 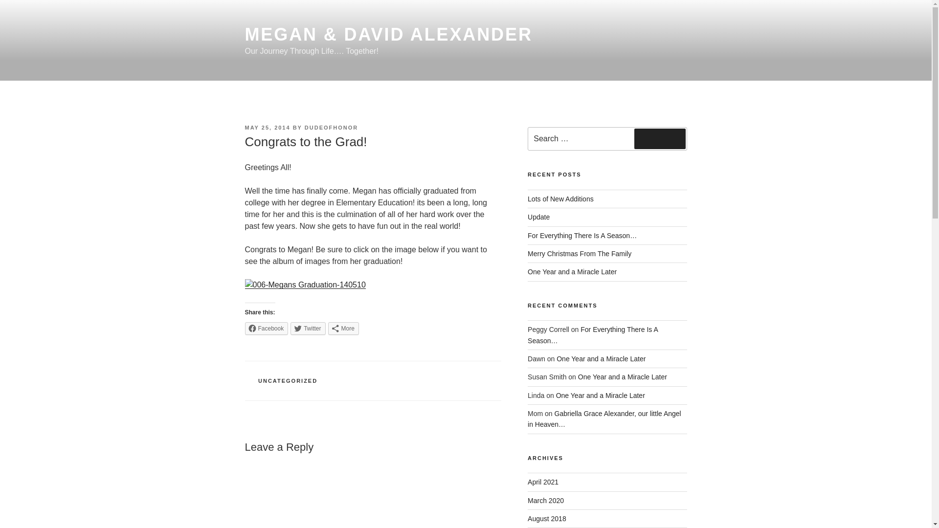 I want to click on Merry Christmas From The Family, so click(x=579, y=253).